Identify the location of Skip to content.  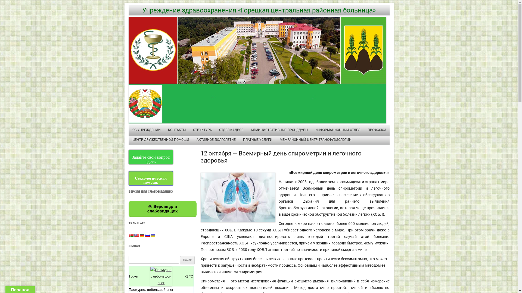
(271, 126).